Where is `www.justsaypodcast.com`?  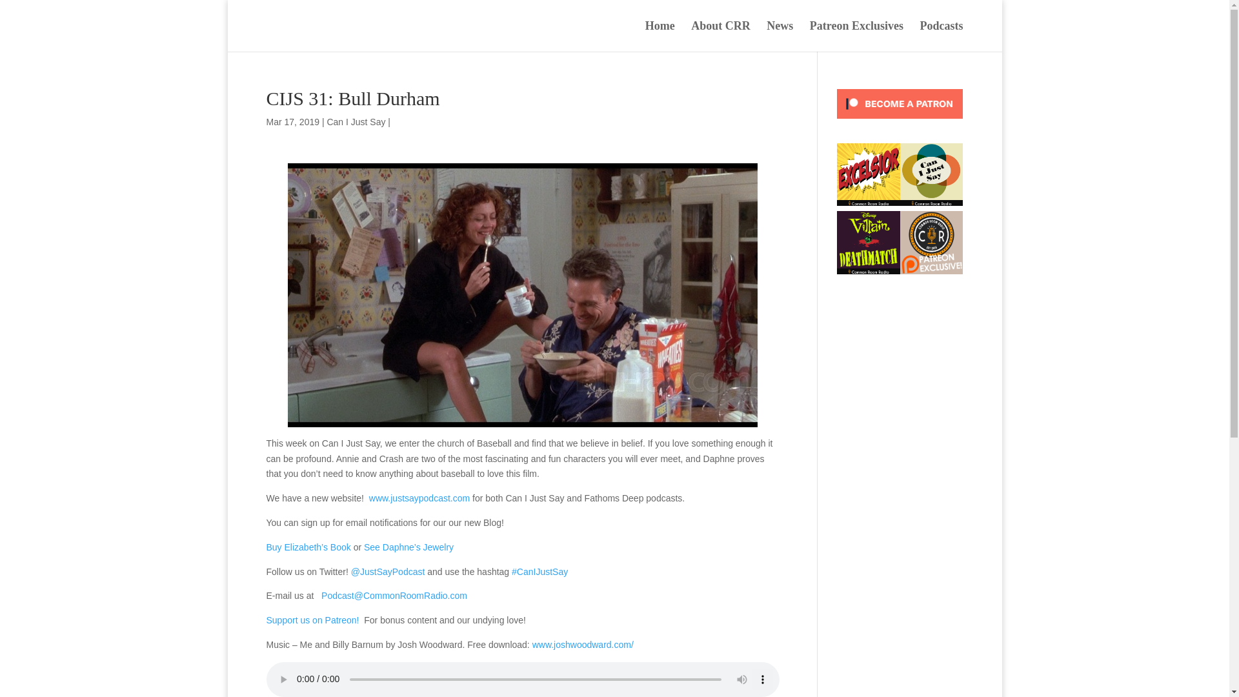
www.justsaypodcast.com is located at coordinates (419, 498).